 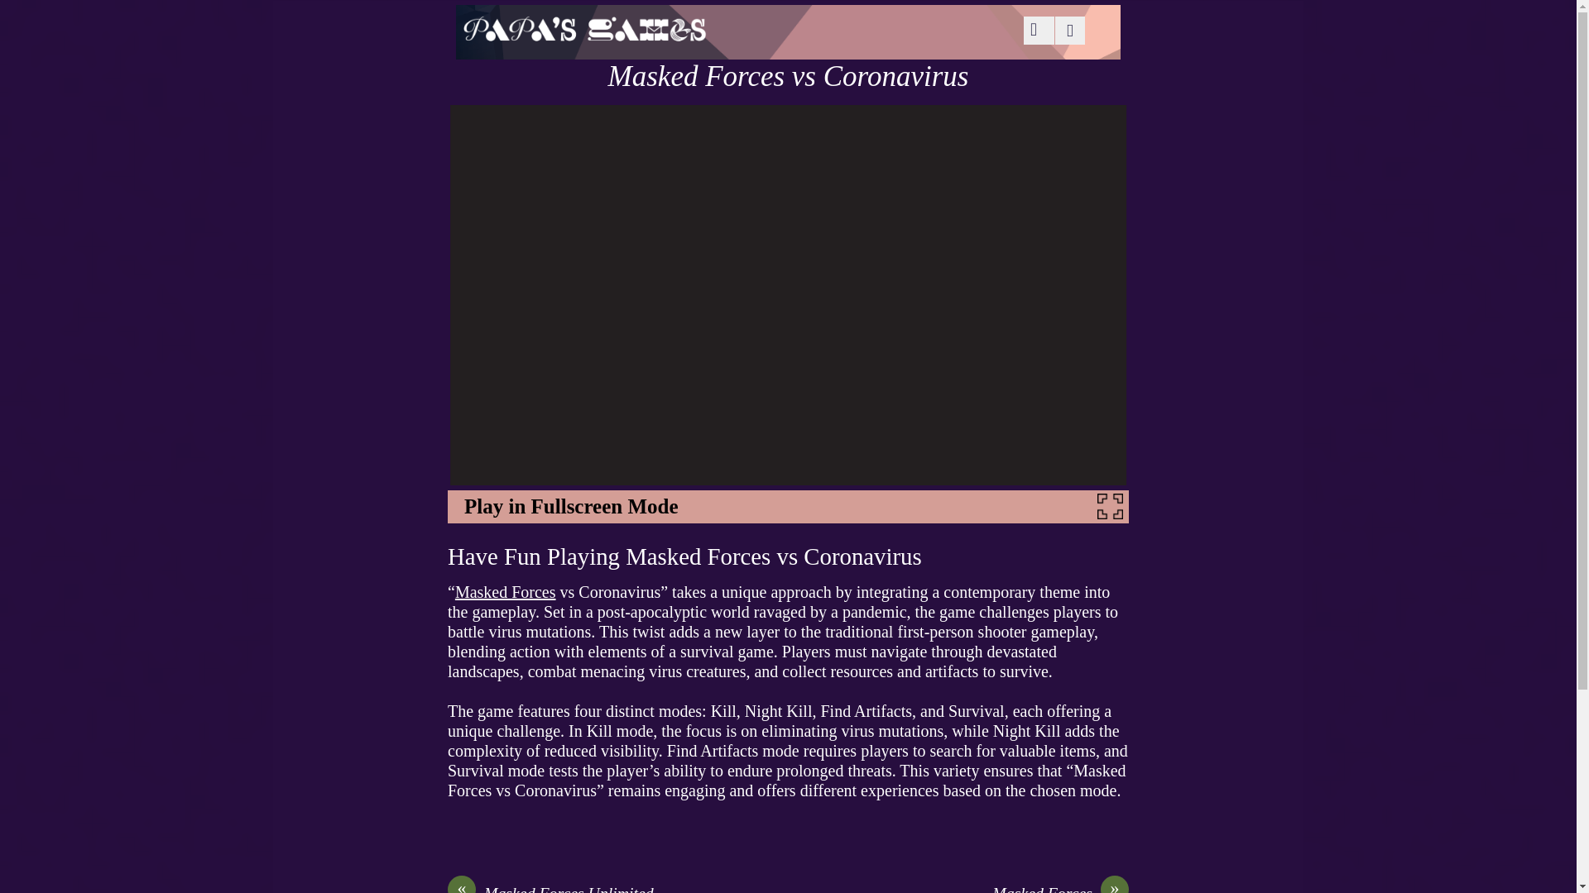 What do you see at coordinates (1448, 107) in the screenshot?
I see `3rd party ad content` at bounding box center [1448, 107].